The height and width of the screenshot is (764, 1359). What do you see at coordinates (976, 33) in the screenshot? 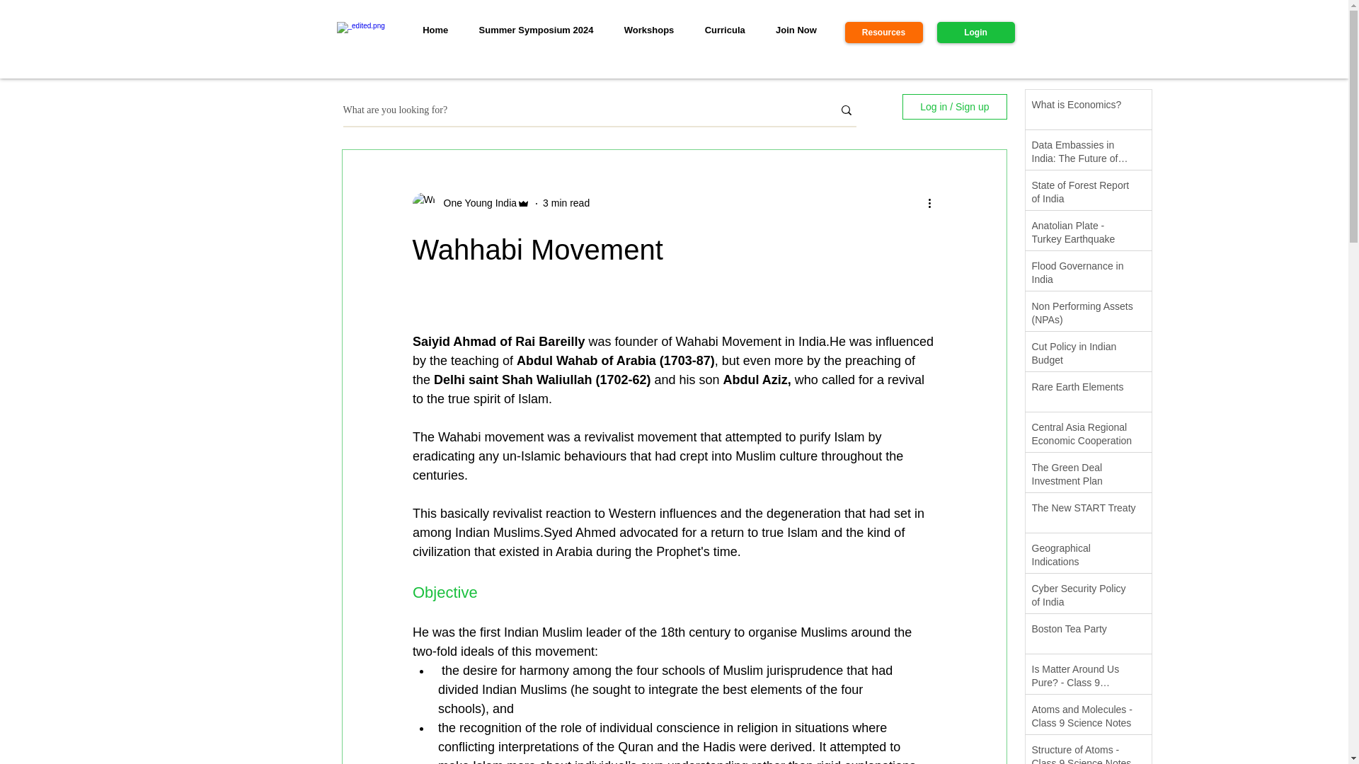
I see `Login` at bounding box center [976, 33].